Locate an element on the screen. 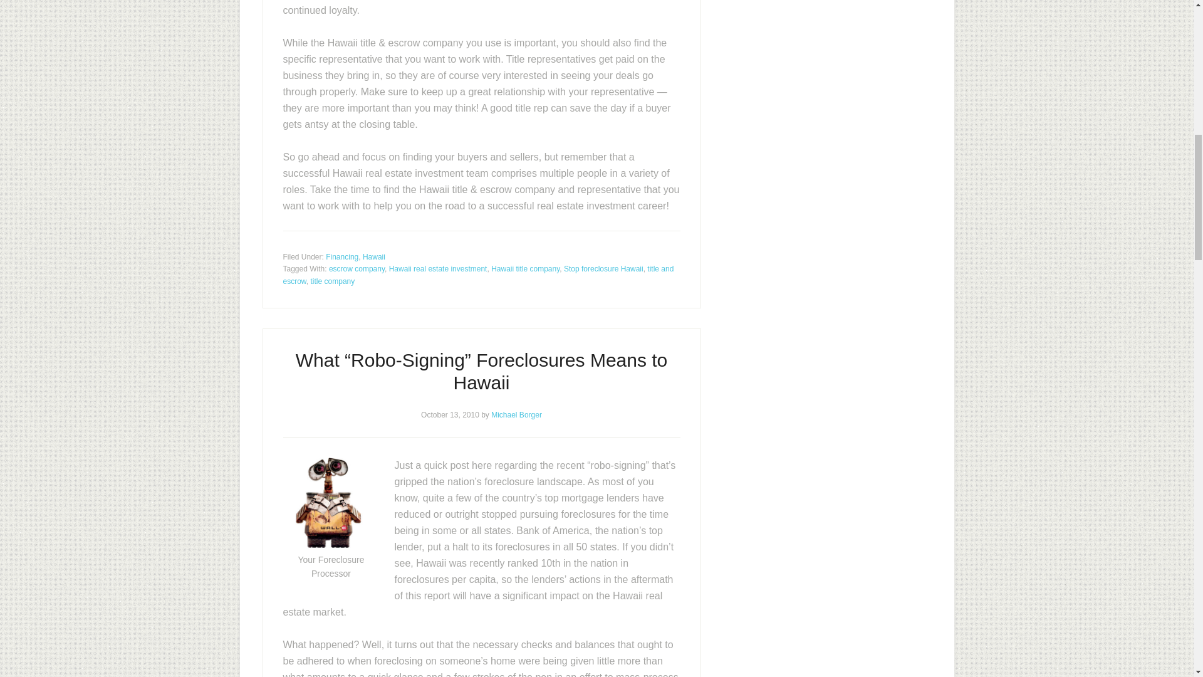  Hawaii title company is located at coordinates (525, 269).